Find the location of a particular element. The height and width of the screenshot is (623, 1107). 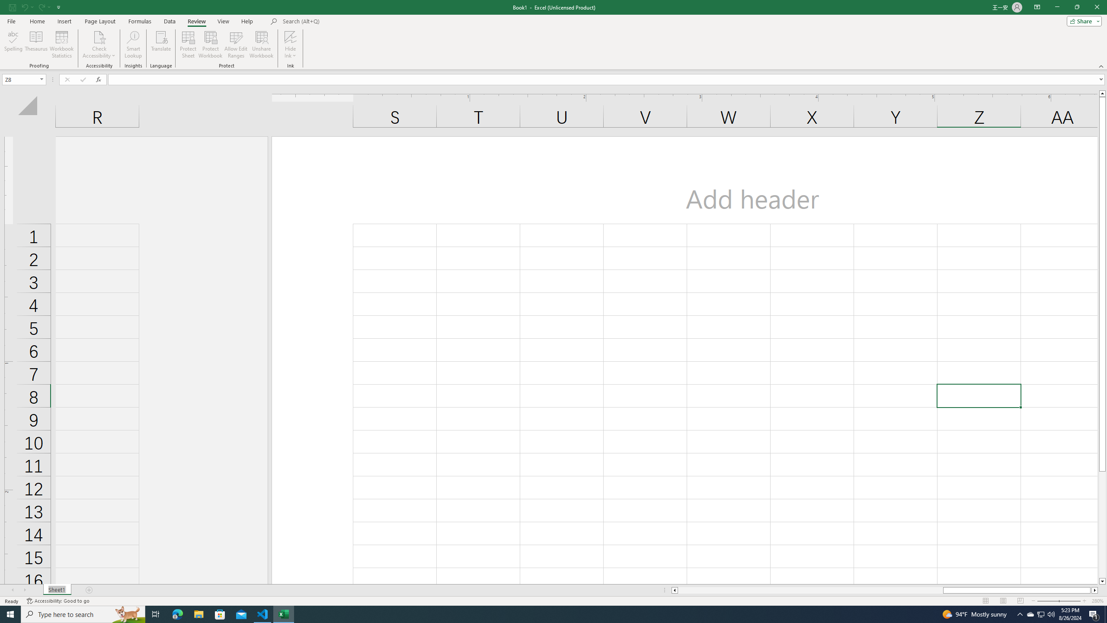

Spelling... is located at coordinates (13, 45).